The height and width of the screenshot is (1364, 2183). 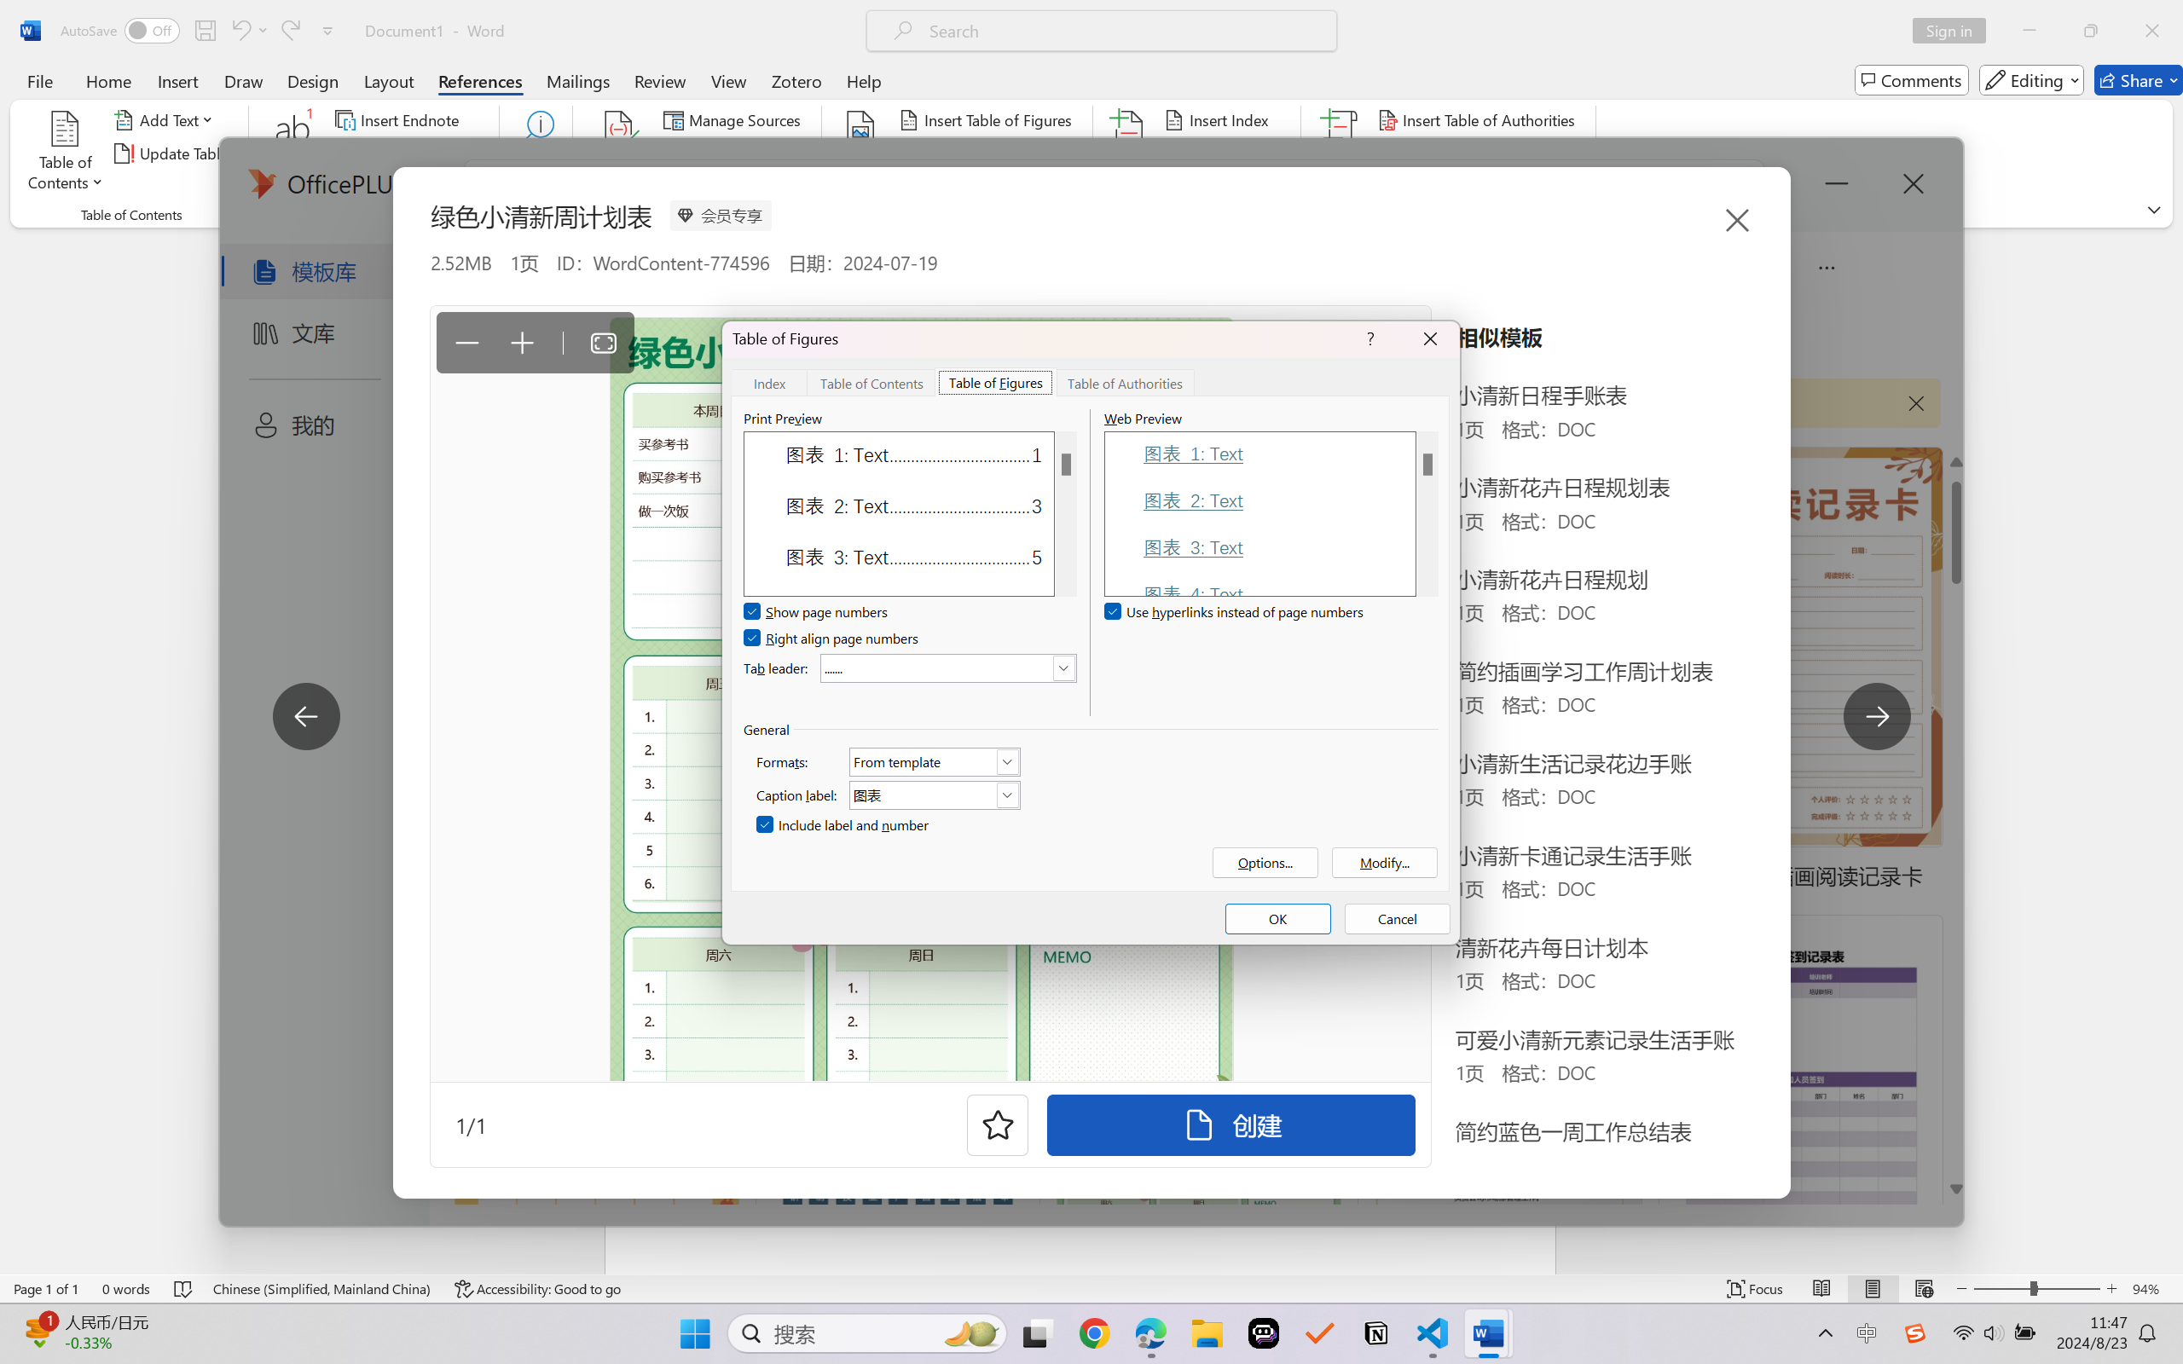 I want to click on Use hyperlinks instead of page numbers, so click(x=1235, y=612).